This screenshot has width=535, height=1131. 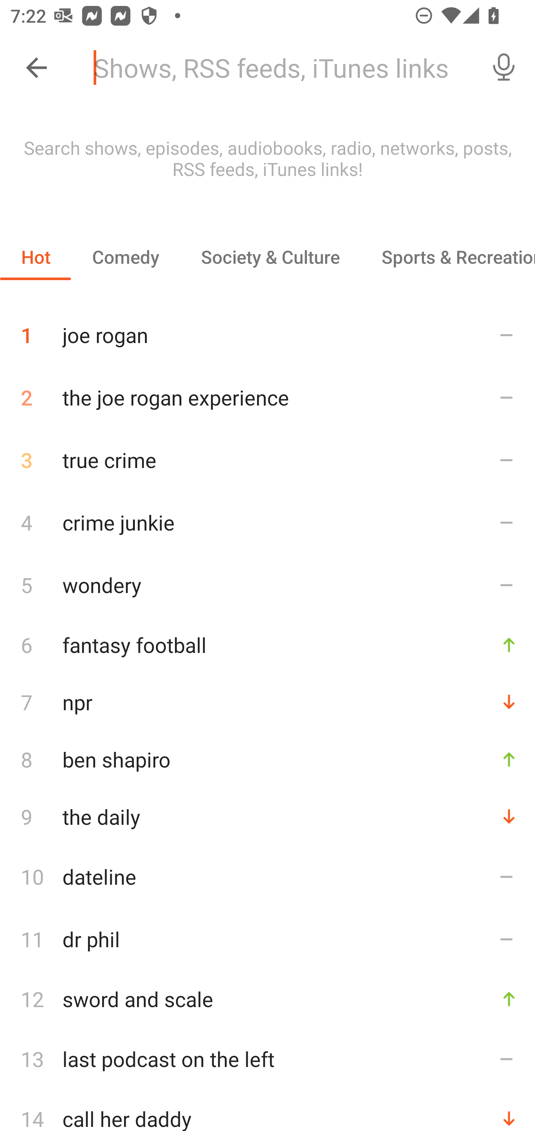 I want to click on 12 sword and scale, so click(x=267, y=999).